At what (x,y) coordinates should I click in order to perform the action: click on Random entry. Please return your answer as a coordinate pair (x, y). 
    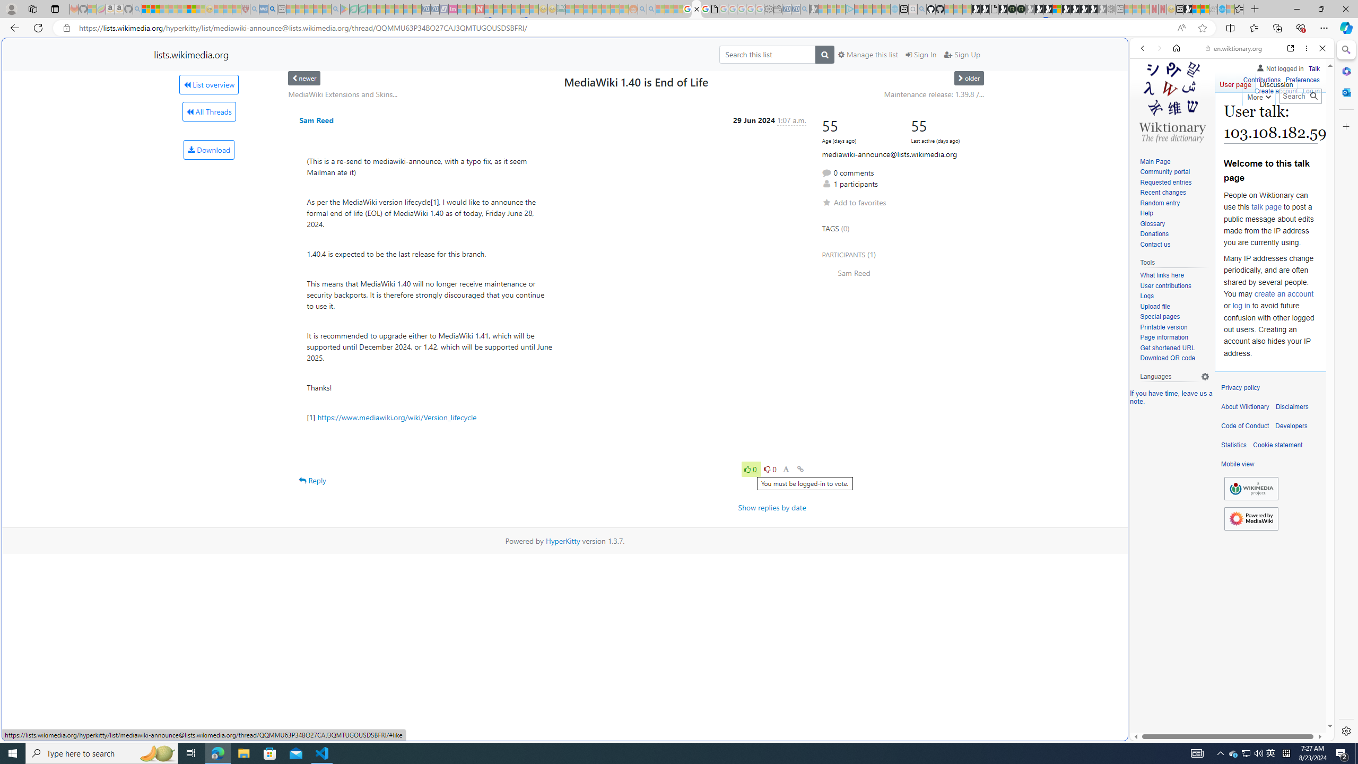
    Looking at the image, I should click on (1174, 203).